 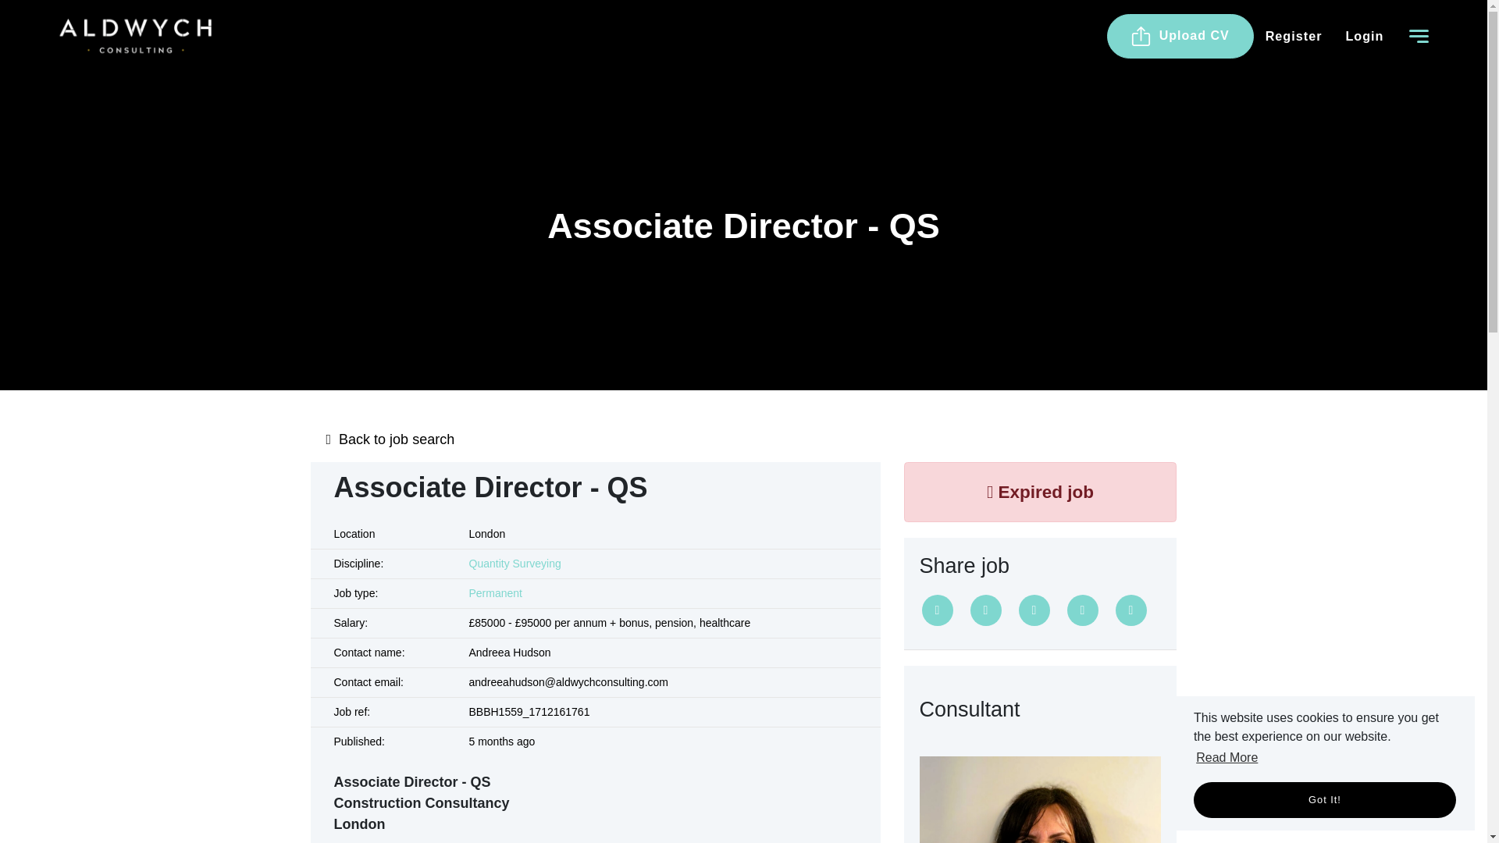 I want to click on Email, so click(x=1081, y=610).